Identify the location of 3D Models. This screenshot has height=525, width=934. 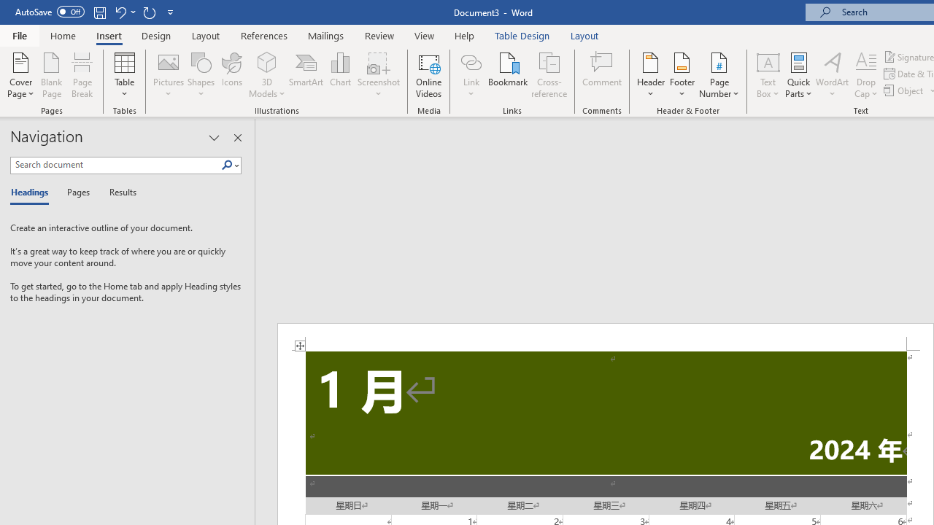
(267, 61).